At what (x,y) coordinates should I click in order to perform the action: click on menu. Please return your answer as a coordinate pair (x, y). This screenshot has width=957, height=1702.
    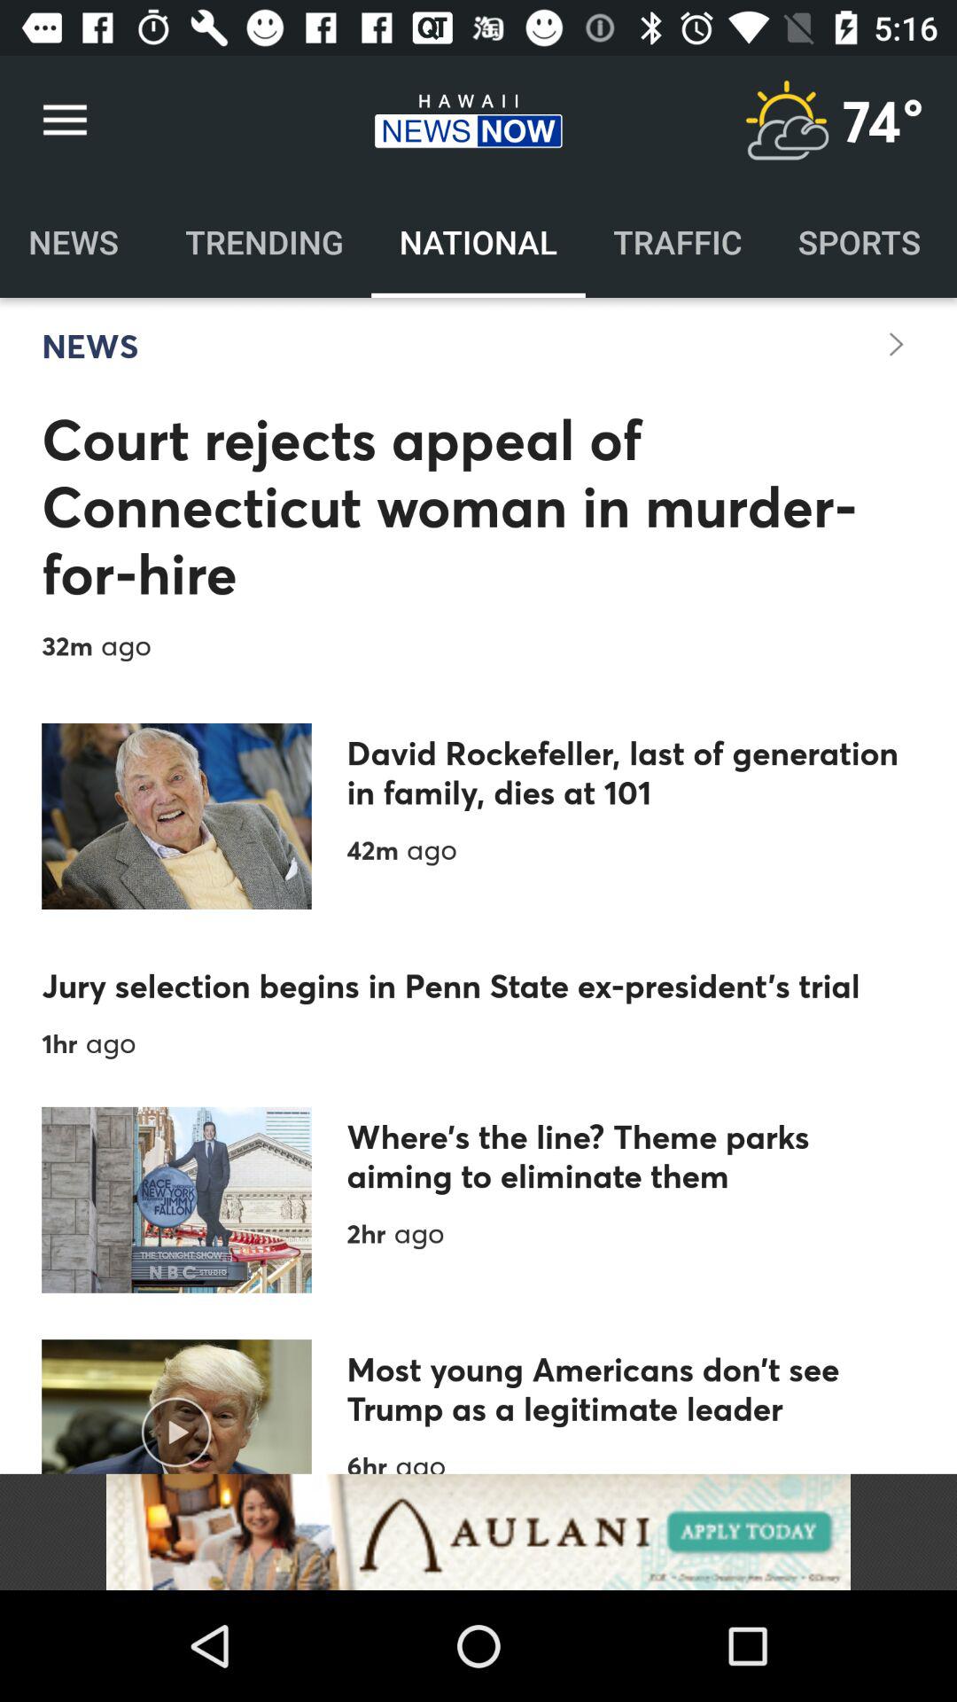
    Looking at the image, I should click on (787, 121).